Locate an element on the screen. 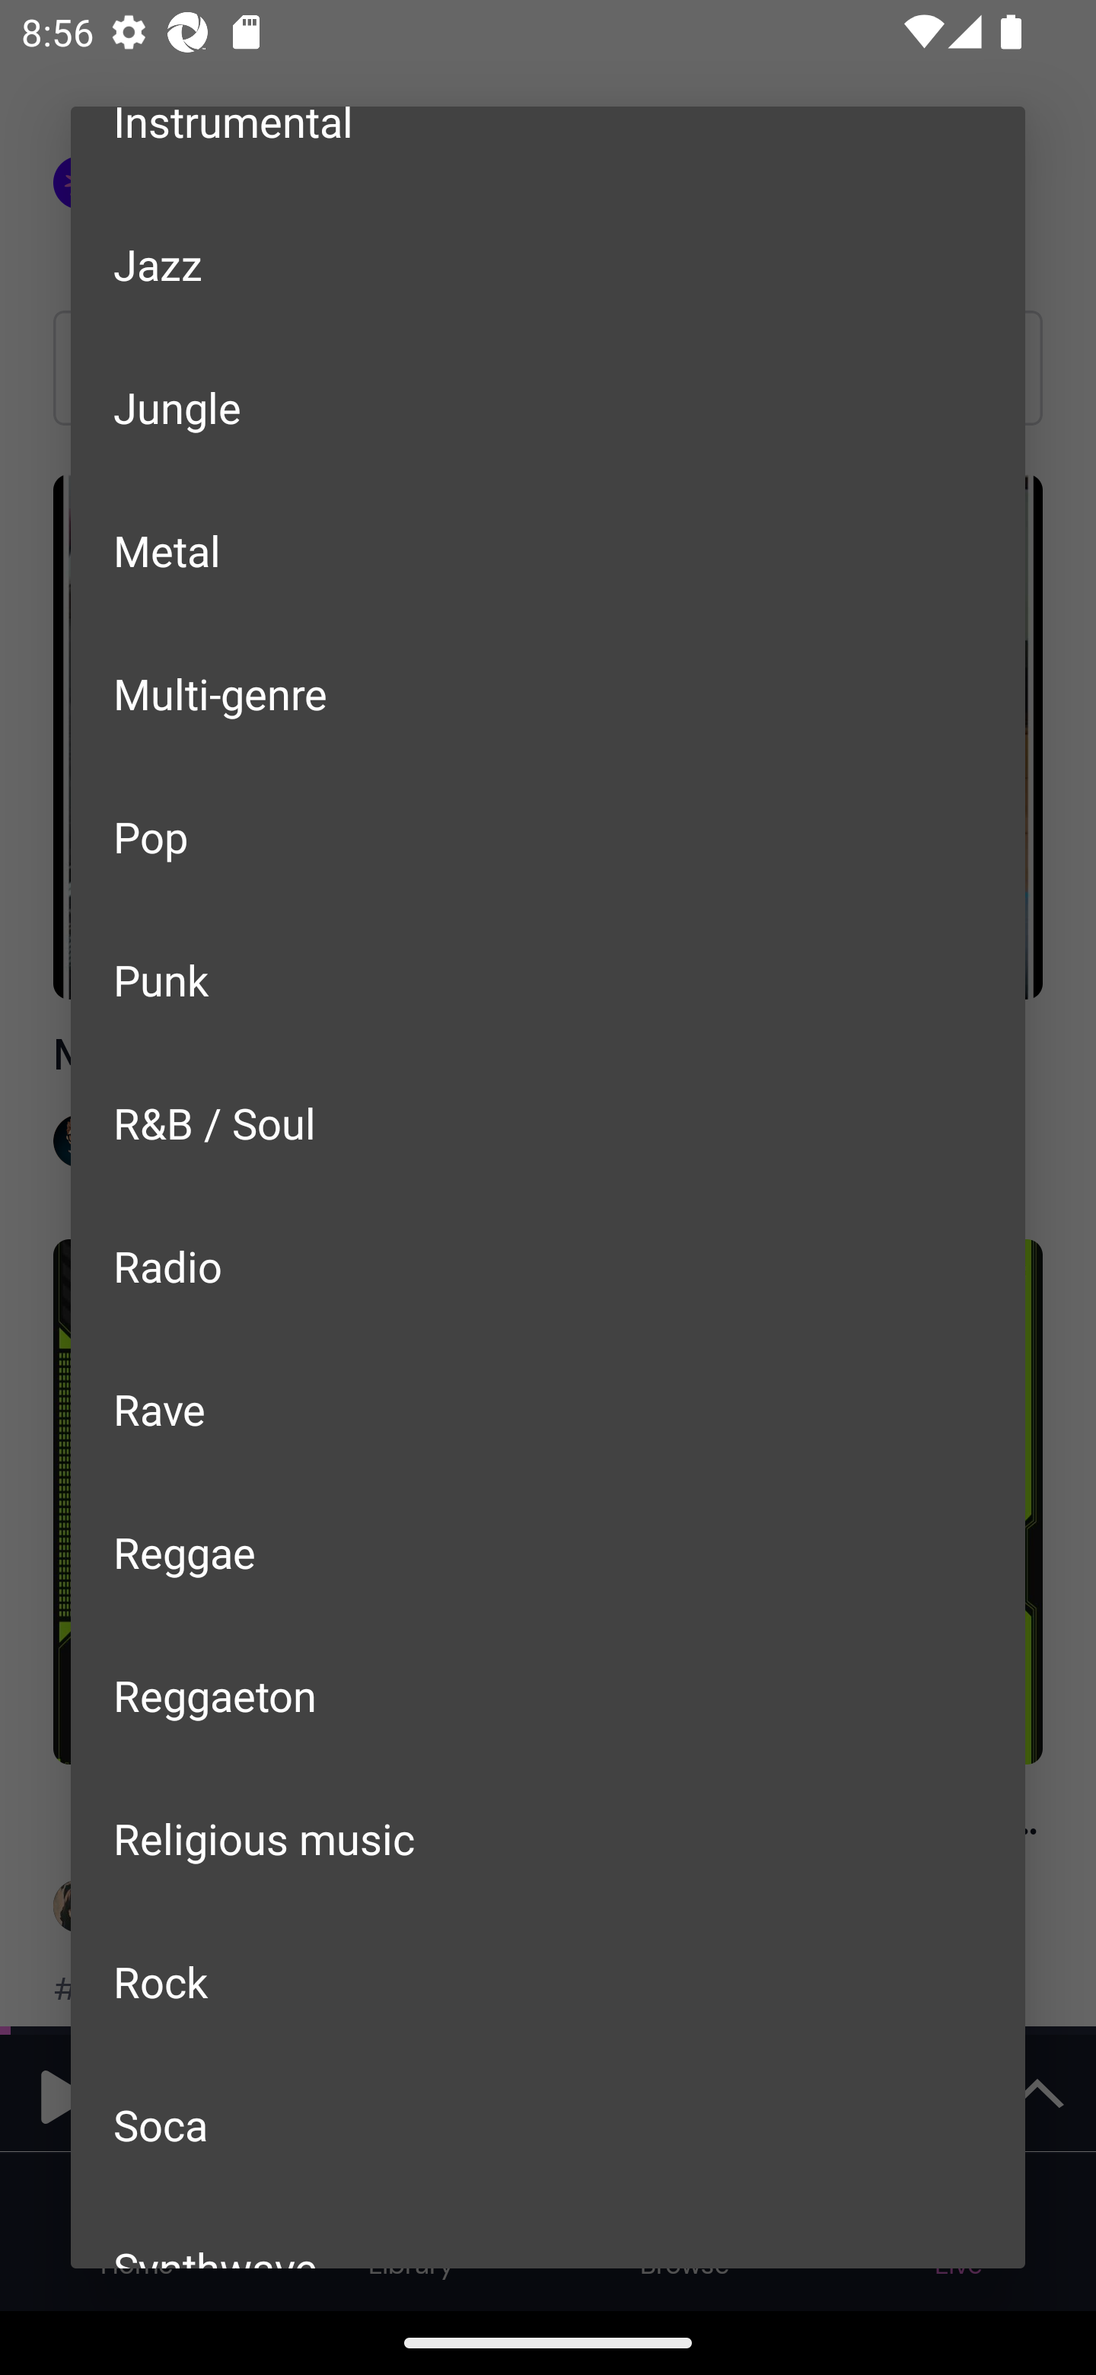 This screenshot has height=2375, width=1096. Reggaeton is located at coordinates (548, 1696).